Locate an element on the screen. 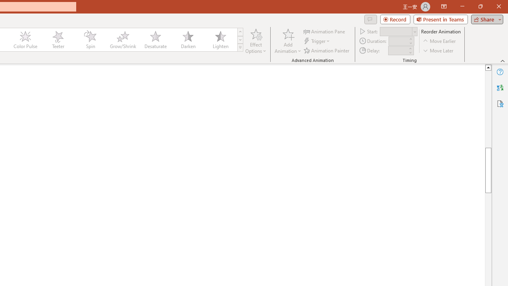 This screenshot has width=508, height=286. Desaturate is located at coordinates (155, 40).